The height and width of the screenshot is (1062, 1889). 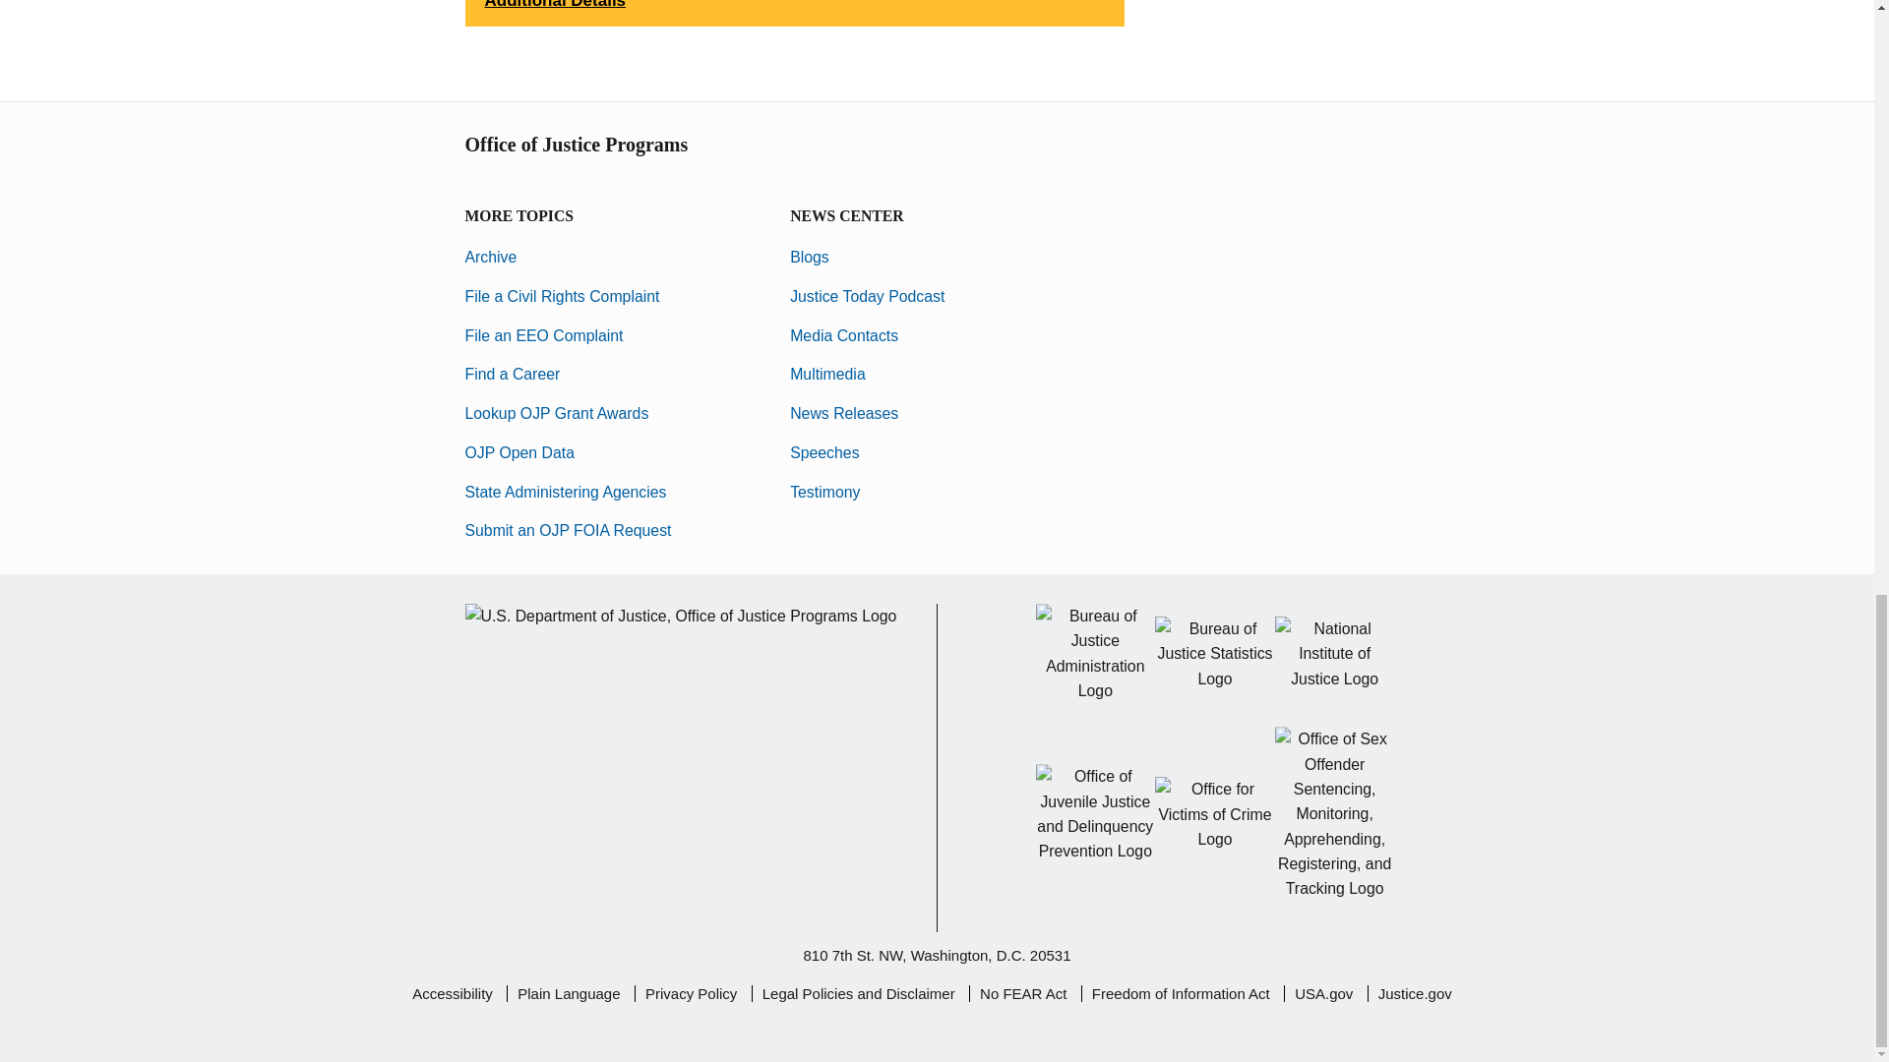 What do you see at coordinates (519, 452) in the screenshot?
I see `OJP Open Data` at bounding box center [519, 452].